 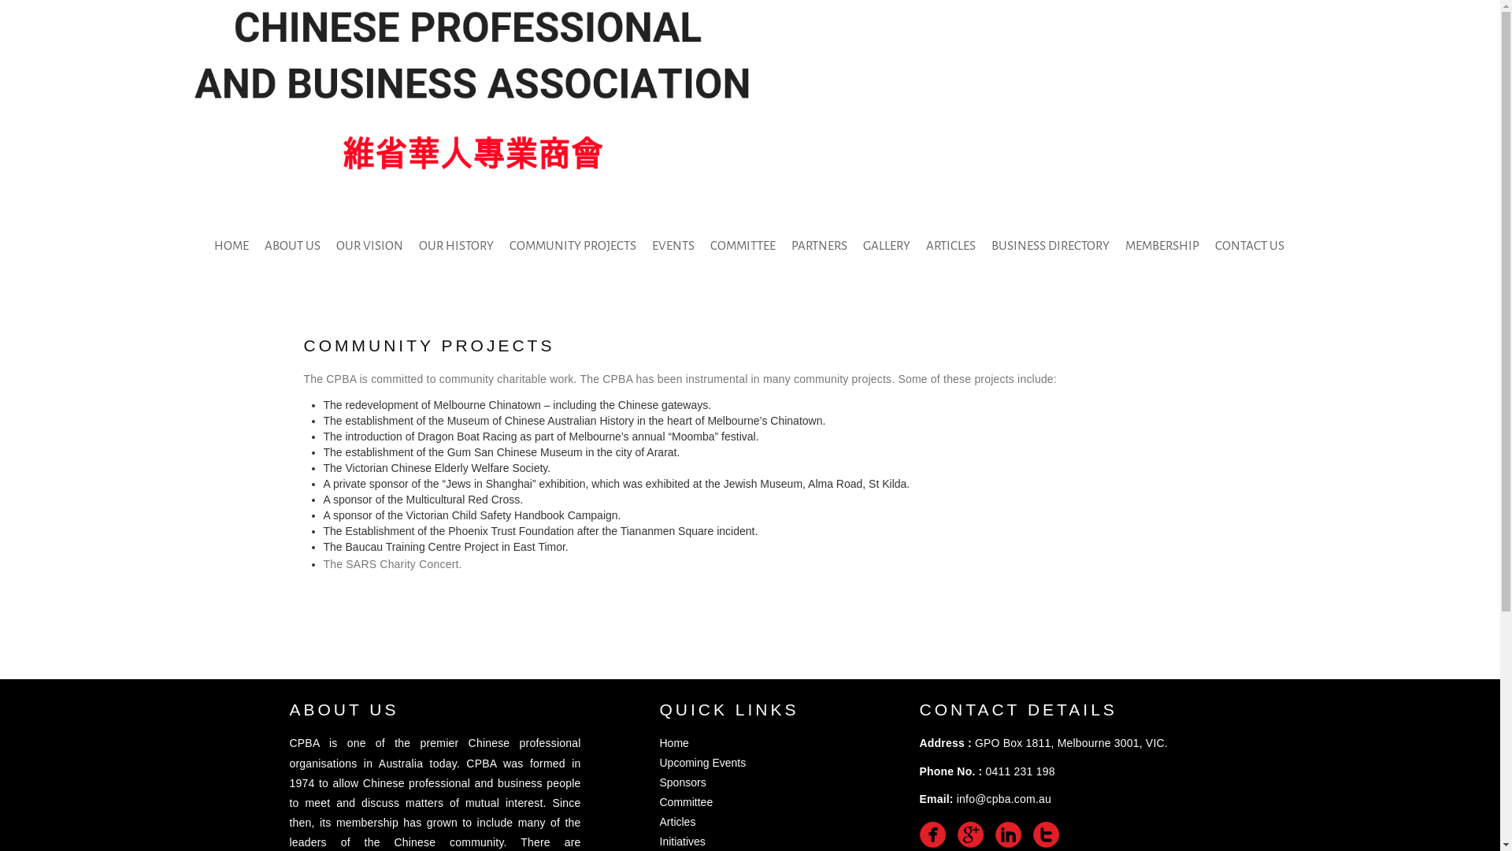 What do you see at coordinates (743, 246) in the screenshot?
I see `COMMITTEE` at bounding box center [743, 246].